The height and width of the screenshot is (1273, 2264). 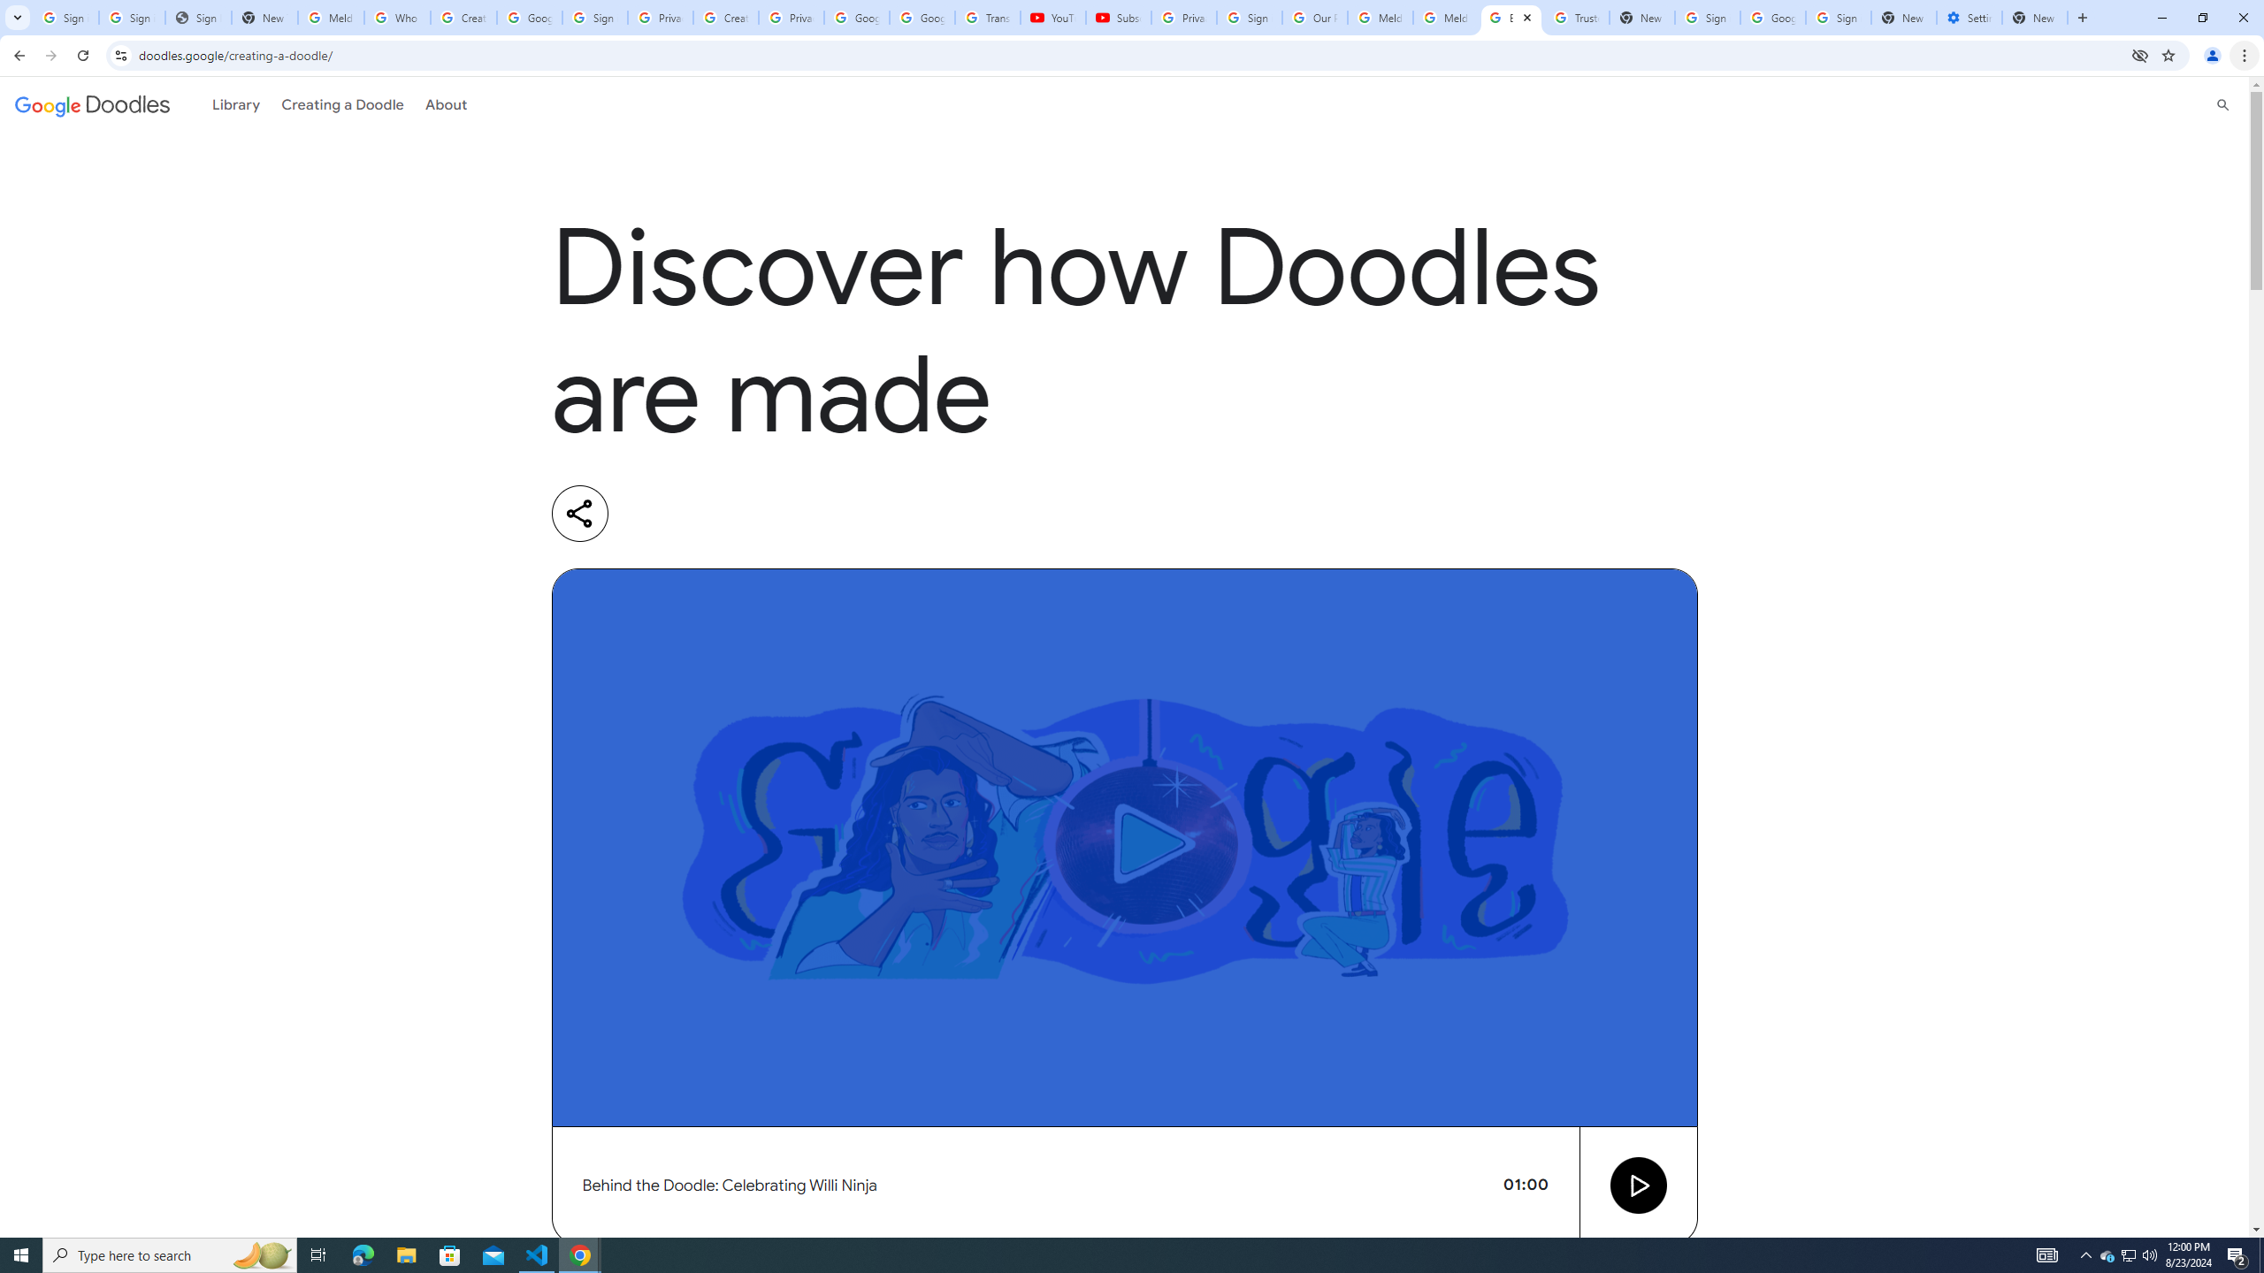 I want to click on YouTube, so click(x=1052, y=18).